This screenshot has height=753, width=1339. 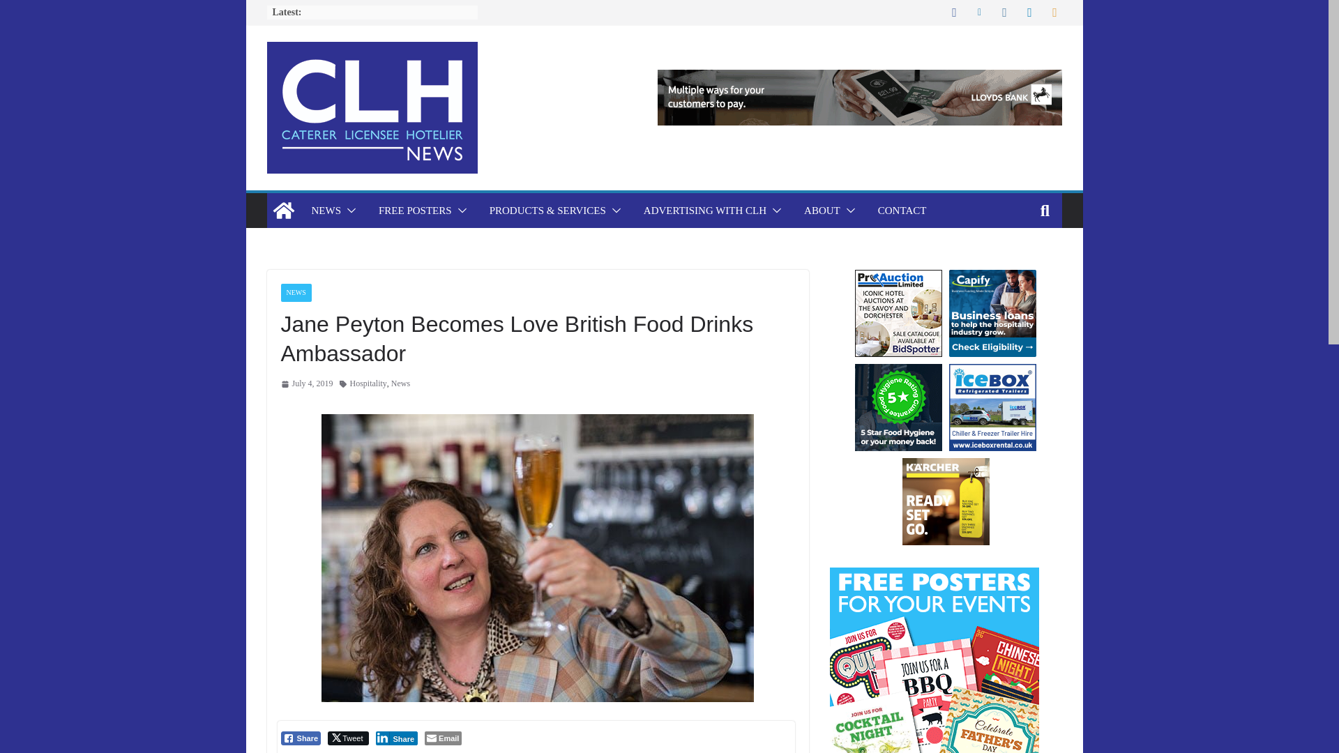 I want to click on 12:35 pm, so click(x=305, y=383).